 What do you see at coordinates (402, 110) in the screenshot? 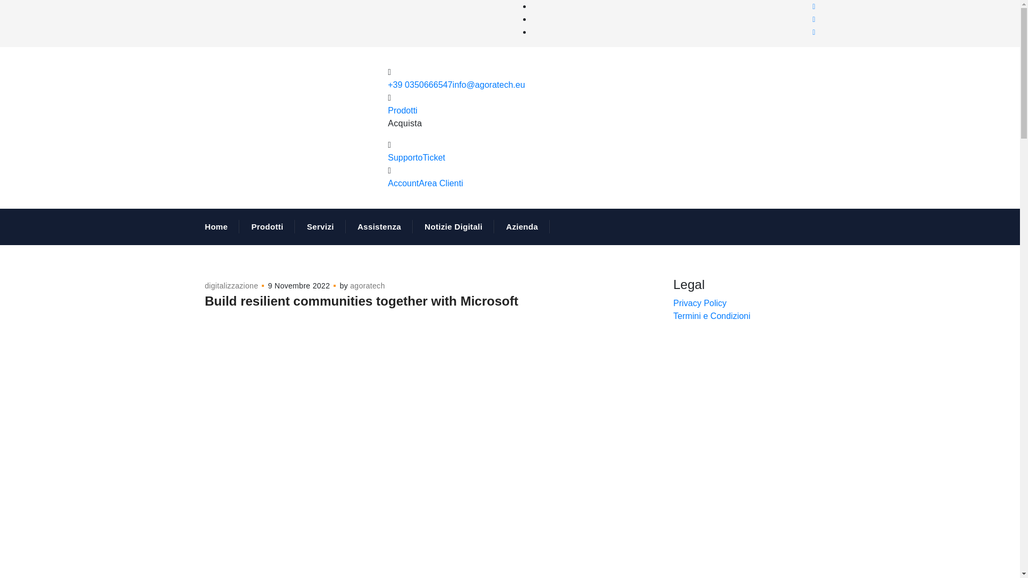
I see `Prodotti` at bounding box center [402, 110].